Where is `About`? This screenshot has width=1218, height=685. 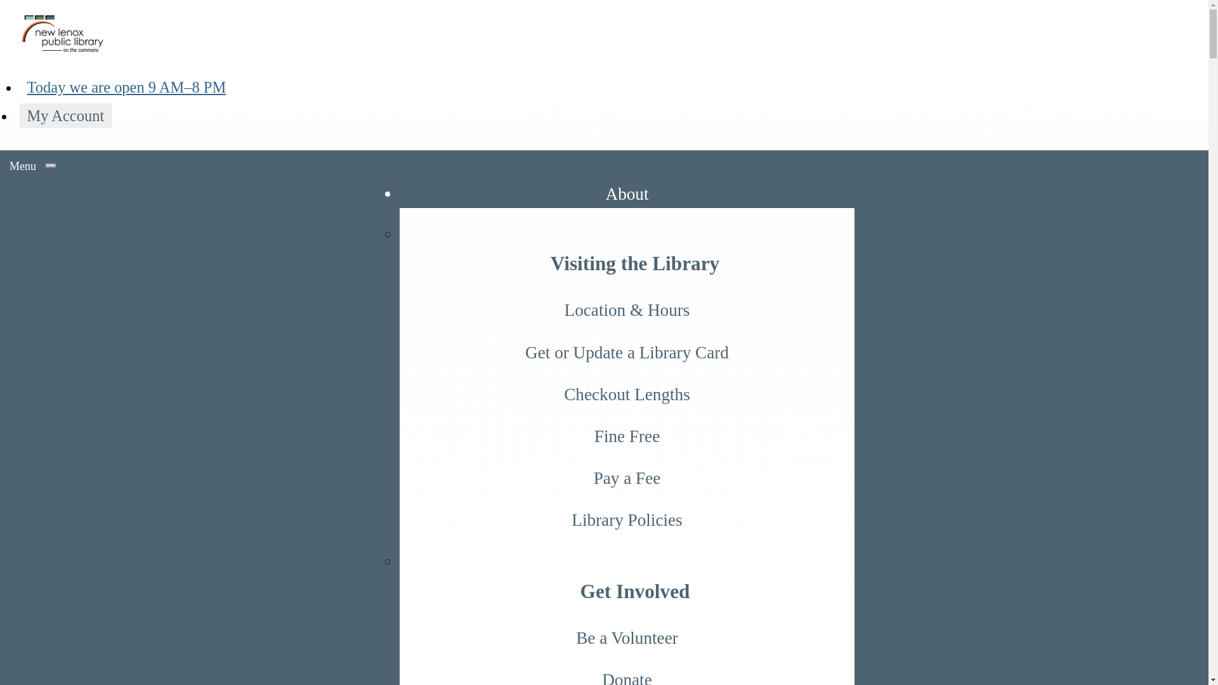 About is located at coordinates (627, 193).